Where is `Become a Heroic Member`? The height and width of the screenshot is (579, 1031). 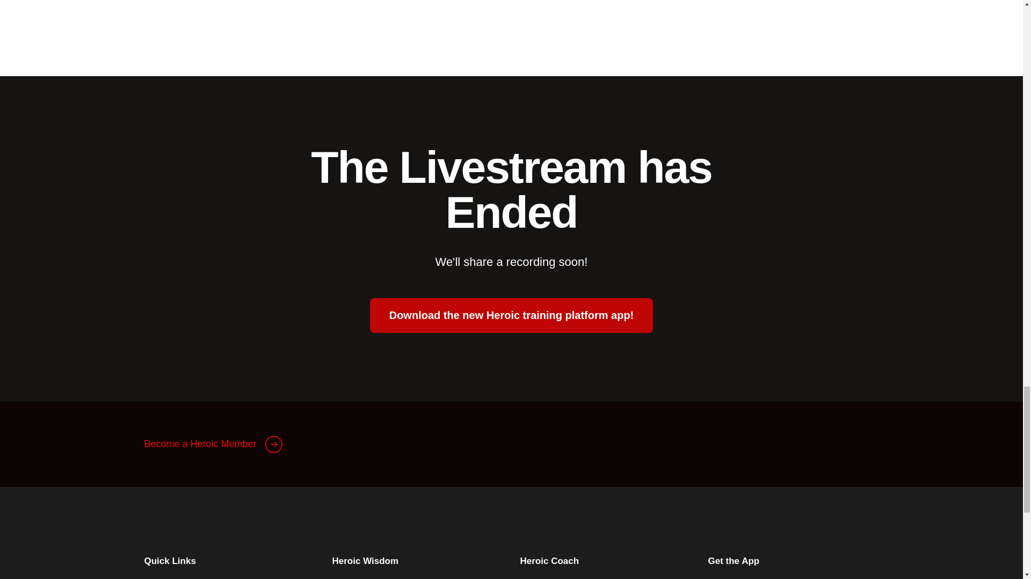
Become a Heroic Member is located at coordinates (213, 444).